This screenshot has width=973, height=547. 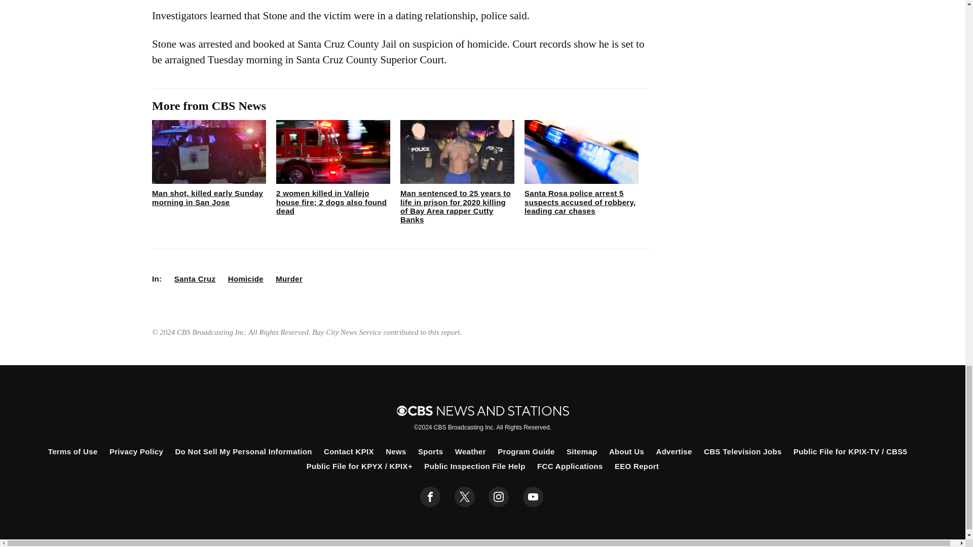 I want to click on facebook, so click(x=430, y=497).